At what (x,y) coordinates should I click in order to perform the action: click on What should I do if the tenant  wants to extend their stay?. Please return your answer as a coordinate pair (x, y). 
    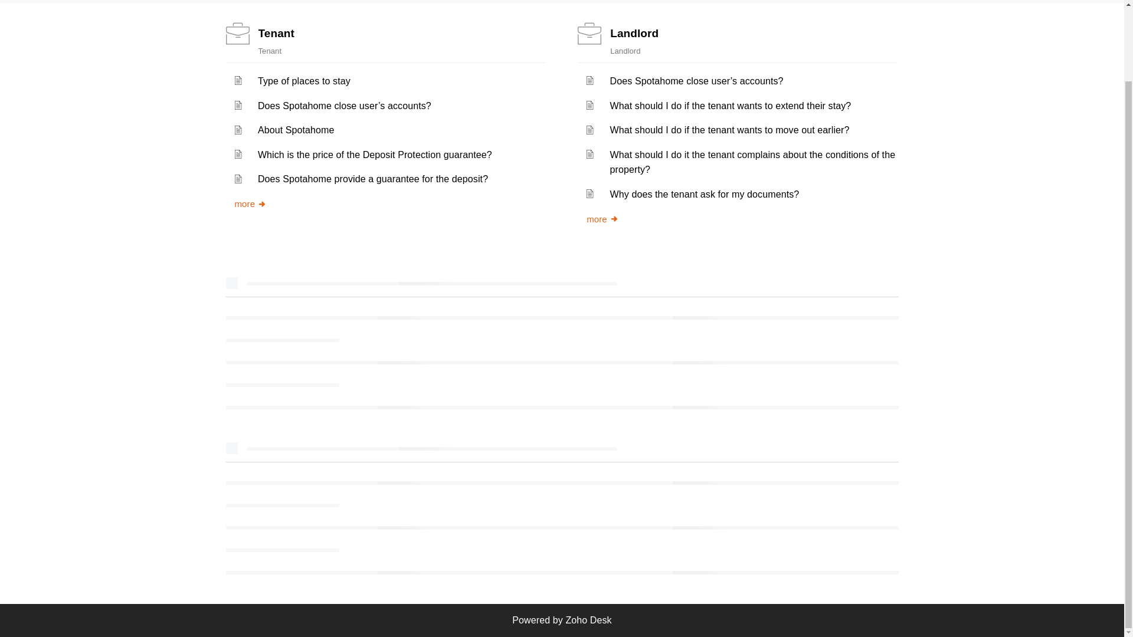
    Looking at the image, I should click on (731, 105).